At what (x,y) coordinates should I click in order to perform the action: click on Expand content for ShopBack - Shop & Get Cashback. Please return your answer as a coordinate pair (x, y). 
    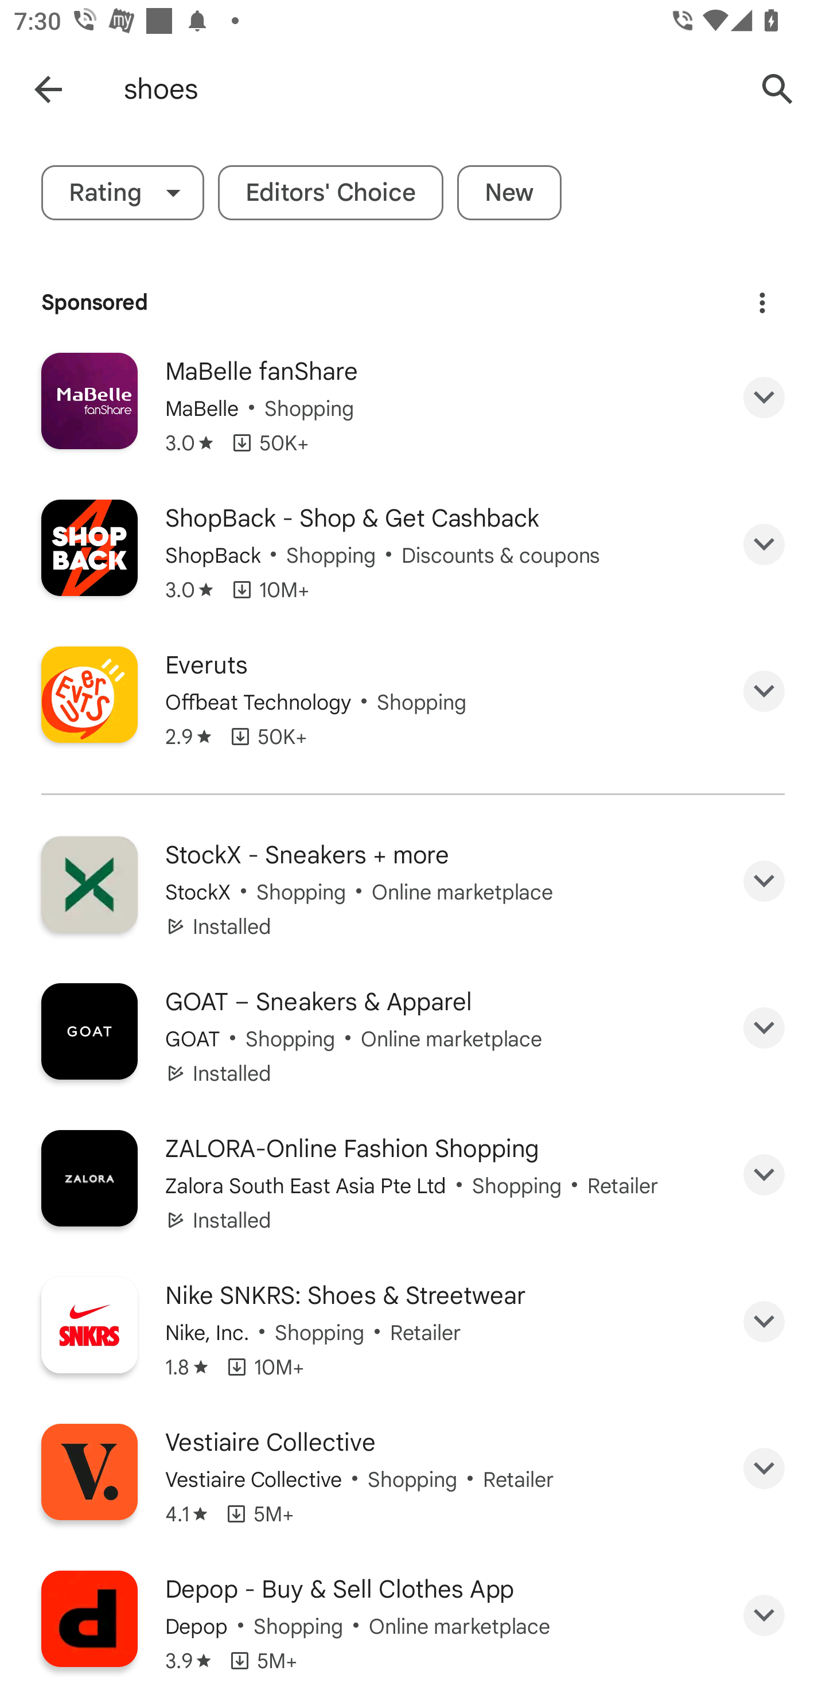
    Looking at the image, I should click on (764, 544).